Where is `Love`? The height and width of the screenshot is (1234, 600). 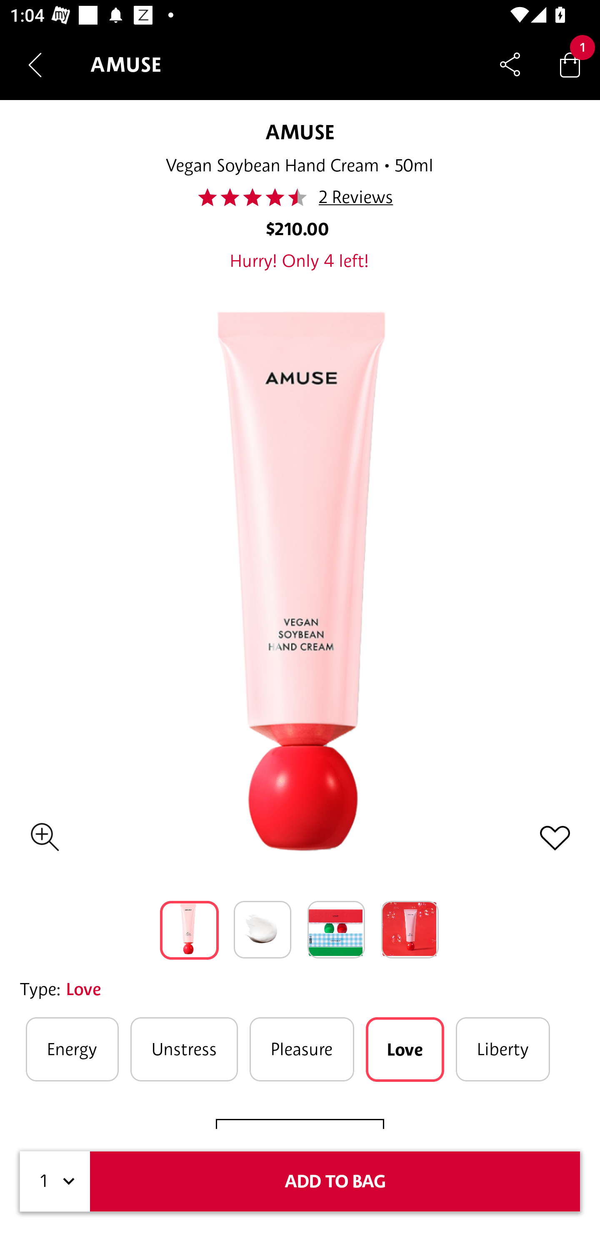 Love is located at coordinates (405, 1049).